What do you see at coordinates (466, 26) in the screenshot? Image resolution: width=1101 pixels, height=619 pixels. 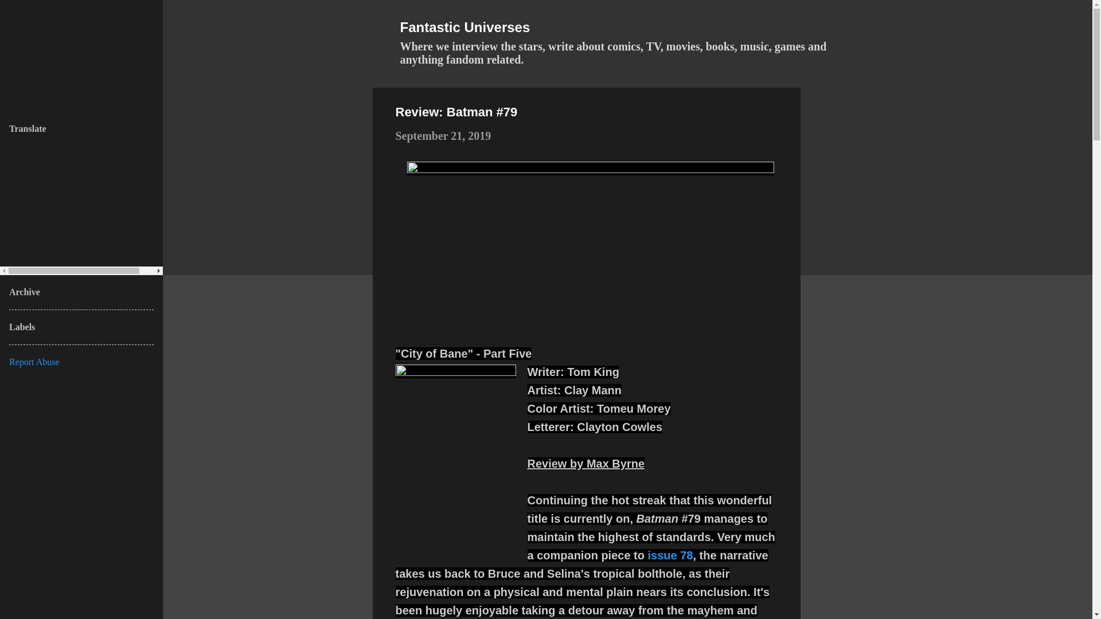 I see `Fantastic Universes` at bounding box center [466, 26].